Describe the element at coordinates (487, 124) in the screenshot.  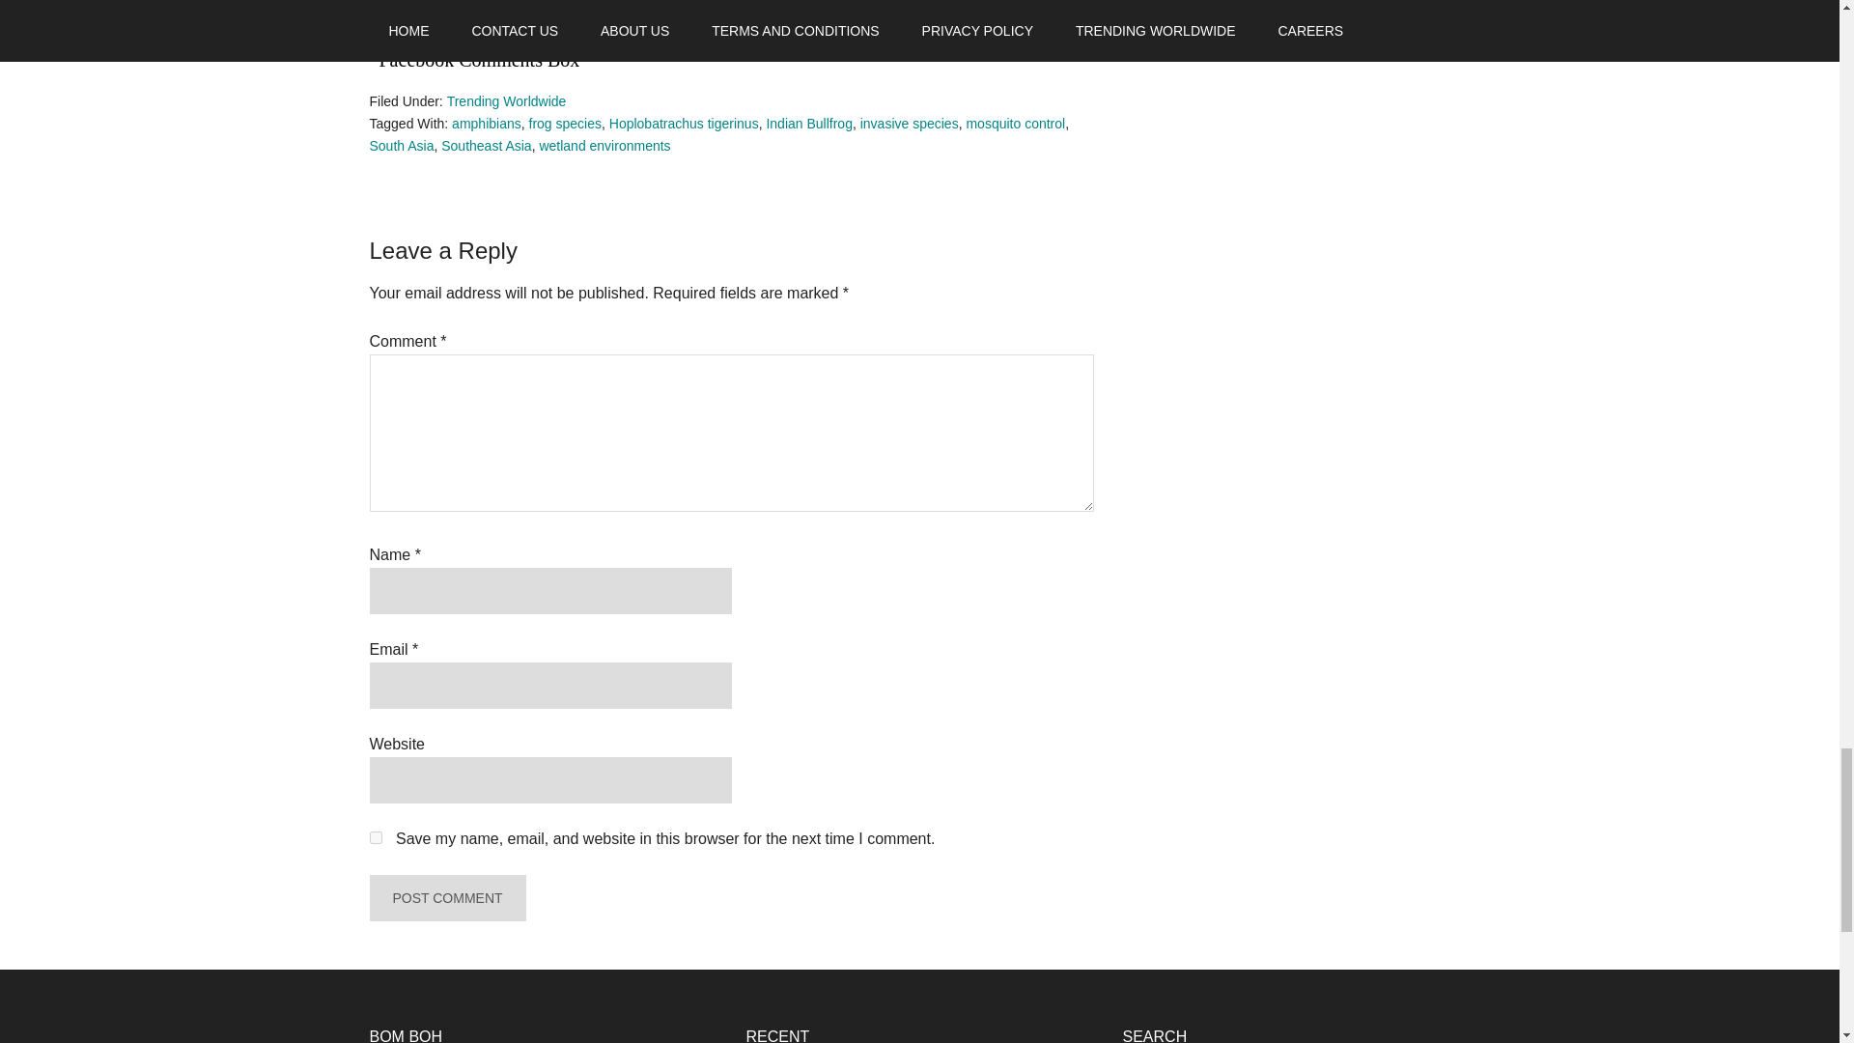
I see `amphibians` at that location.